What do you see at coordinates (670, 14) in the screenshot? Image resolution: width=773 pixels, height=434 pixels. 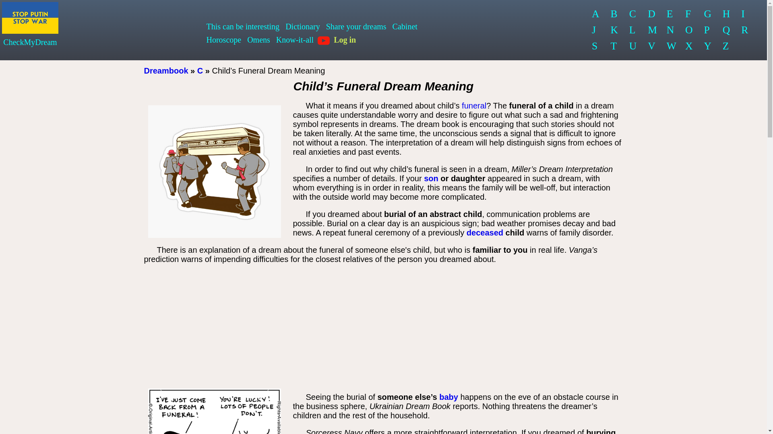 I see `E` at bounding box center [670, 14].